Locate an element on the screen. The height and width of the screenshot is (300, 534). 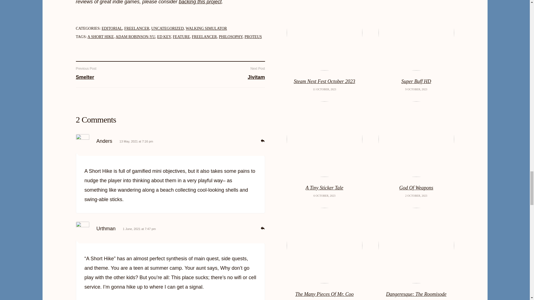
FEATURE is located at coordinates (181, 37).